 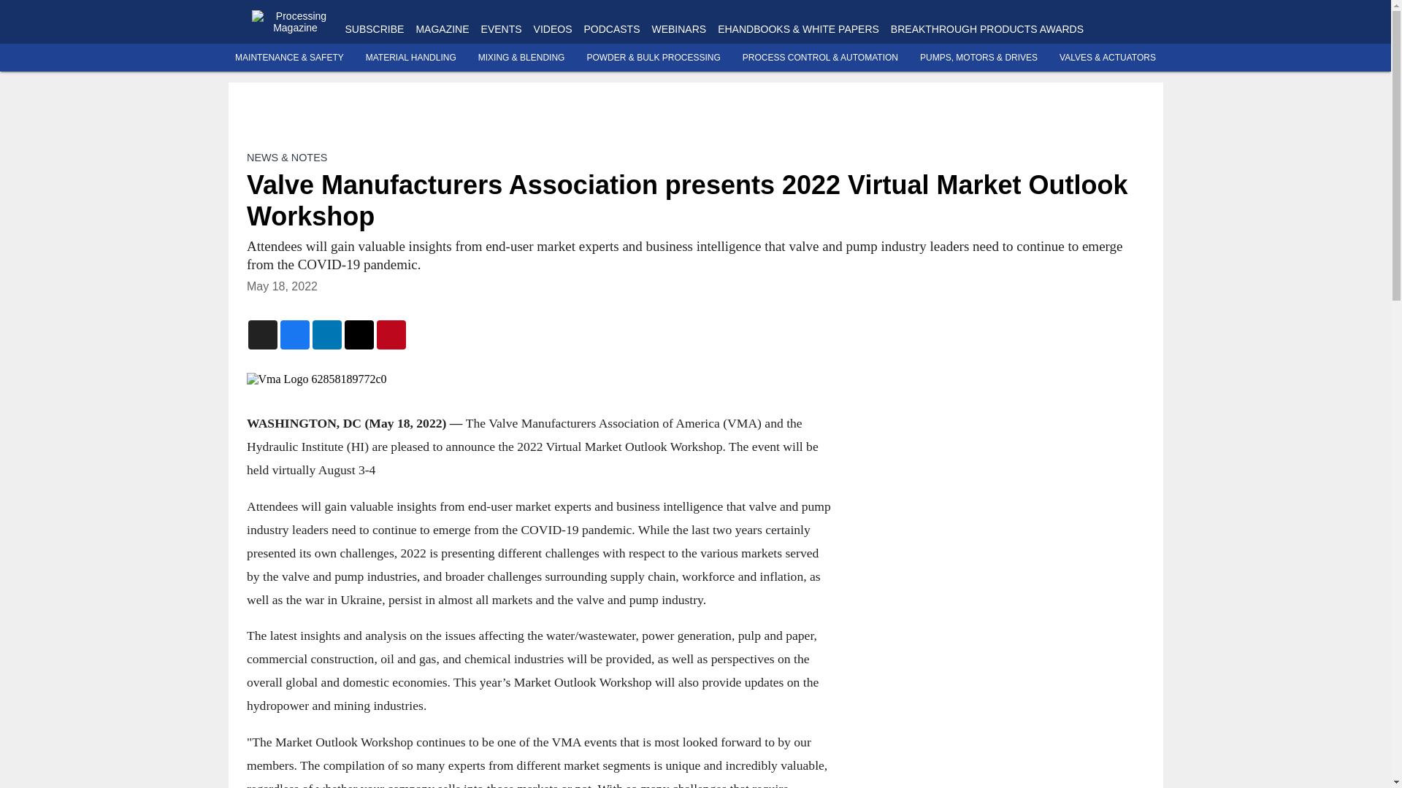 I want to click on VIDEOS, so click(x=553, y=29).